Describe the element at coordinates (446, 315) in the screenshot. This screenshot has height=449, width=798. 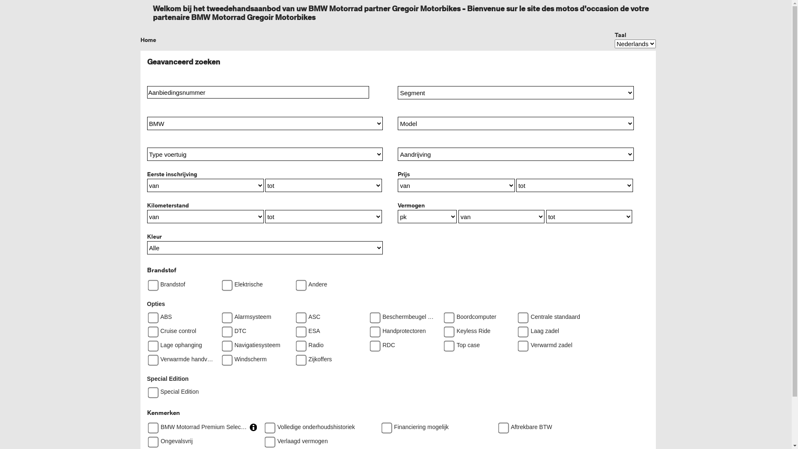
I see `Boordcomputer` at that location.